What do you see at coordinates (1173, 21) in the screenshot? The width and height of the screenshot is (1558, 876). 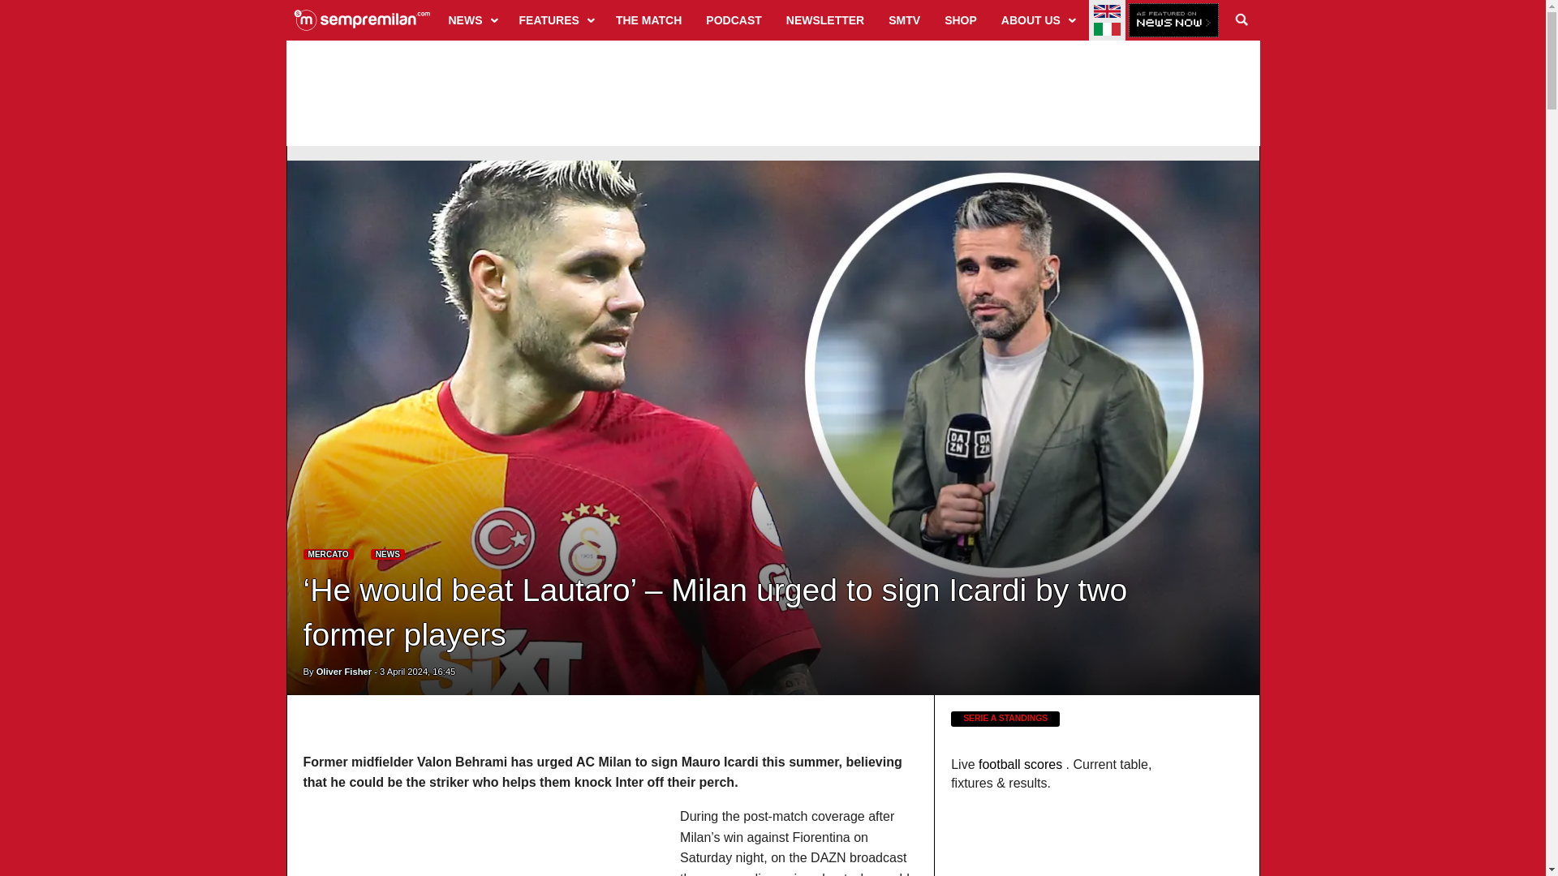 I see `Click here for more AC Milan news from NewsNow` at bounding box center [1173, 21].